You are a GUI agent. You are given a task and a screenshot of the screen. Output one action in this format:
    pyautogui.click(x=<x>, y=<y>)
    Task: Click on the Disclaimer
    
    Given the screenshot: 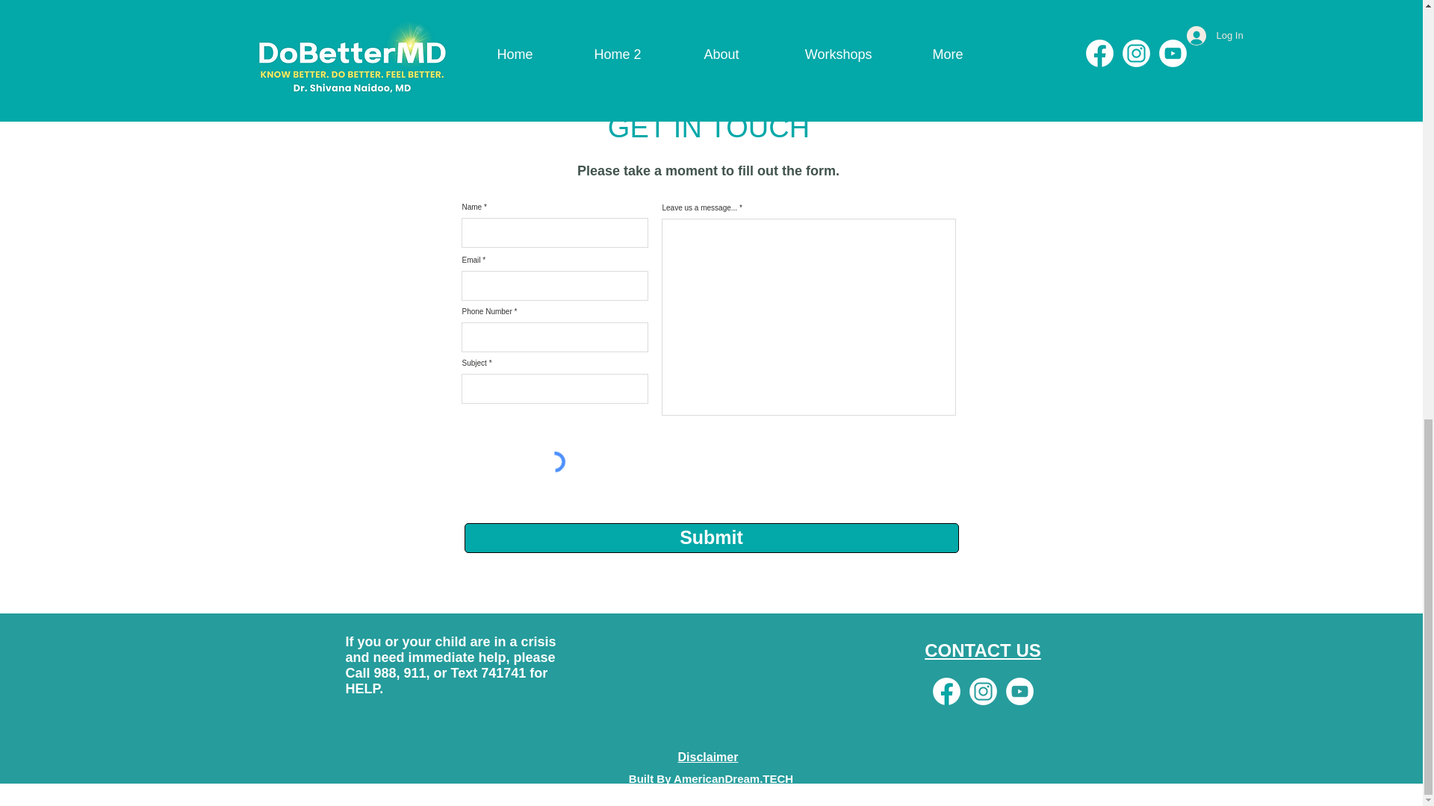 What is the action you would take?
    pyautogui.click(x=708, y=757)
    